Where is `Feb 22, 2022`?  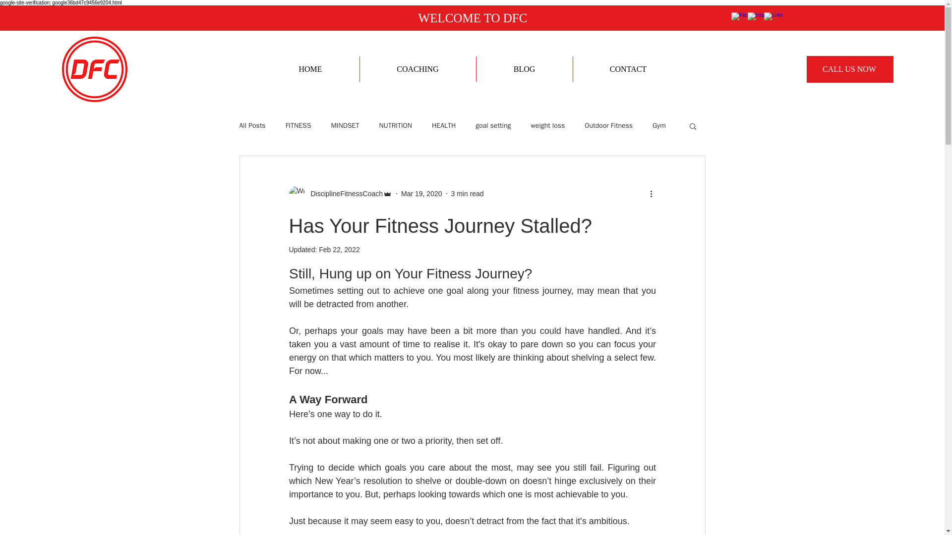
Feb 22, 2022 is located at coordinates (339, 249).